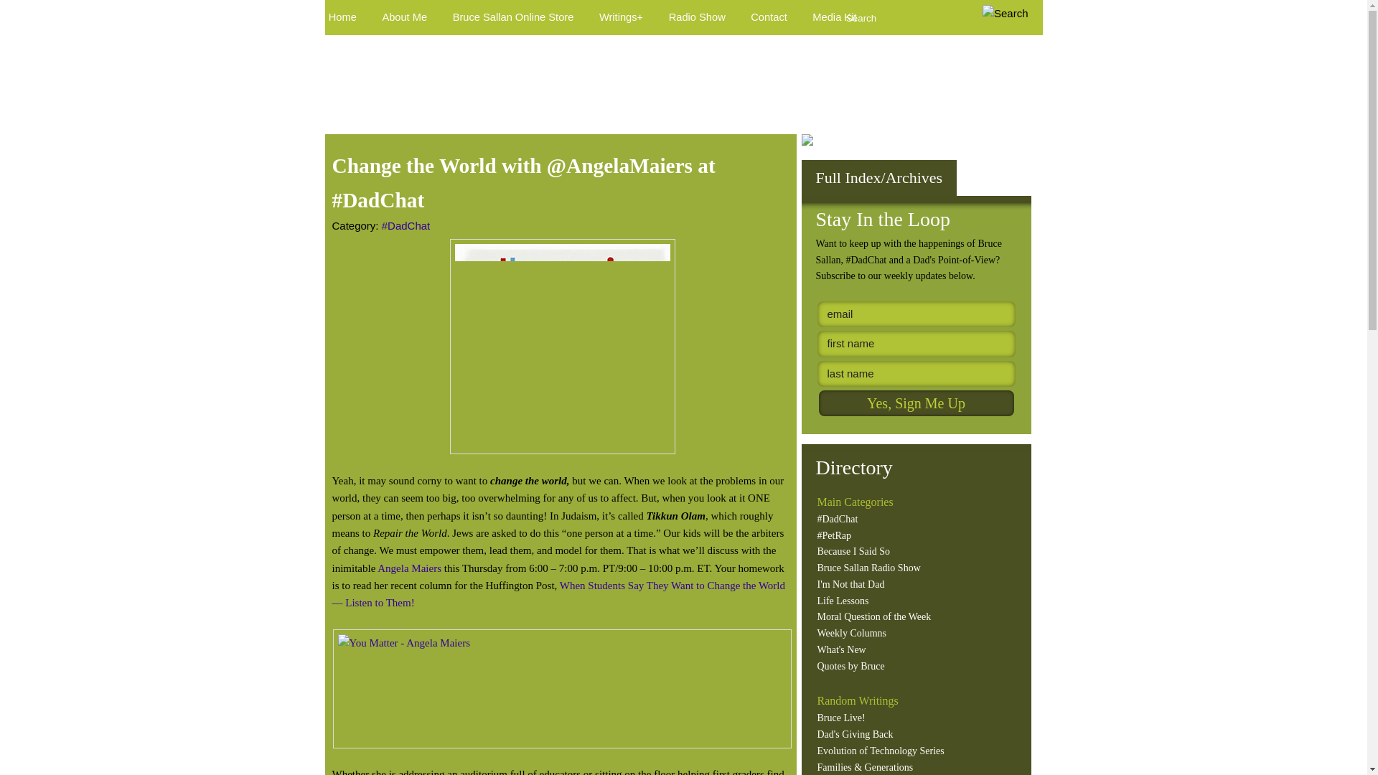 Image resolution: width=1378 pixels, height=775 pixels. Describe the element at coordinates (1005, 13) in the screenshot. I see `Search` at that location.